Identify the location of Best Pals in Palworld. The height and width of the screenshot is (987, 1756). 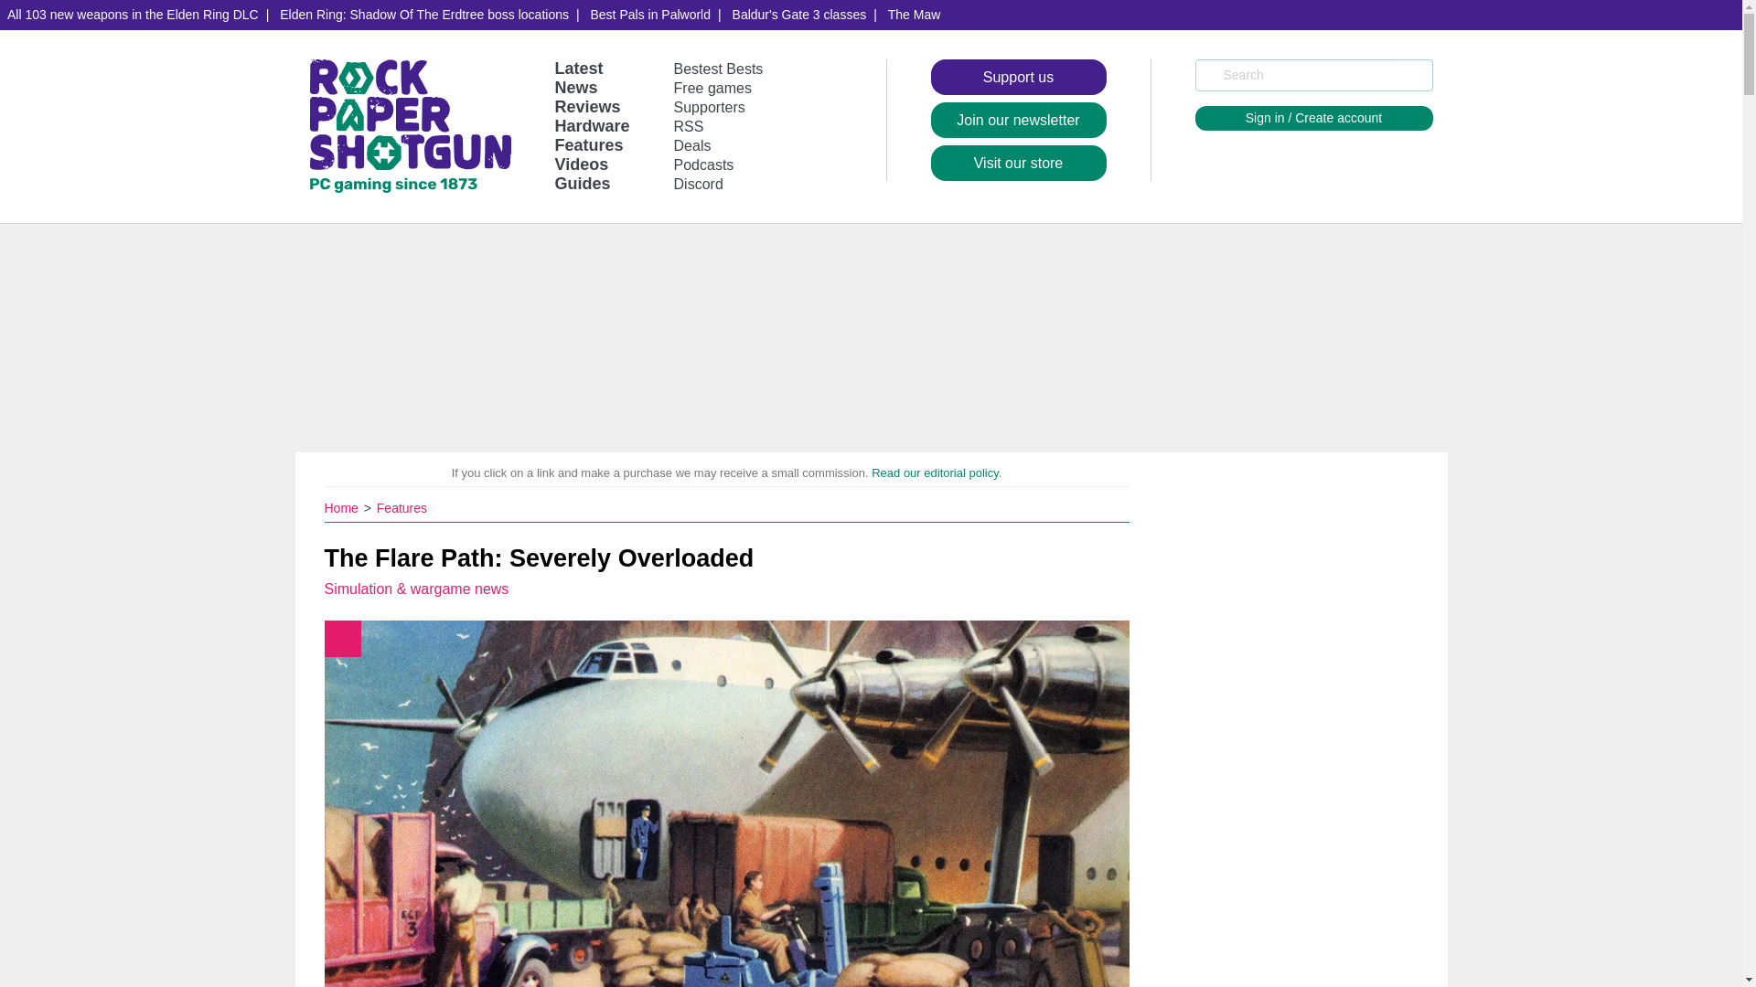
(650, 15).